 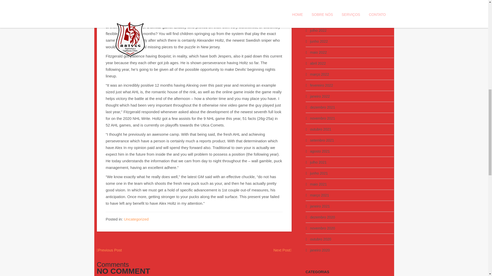 I want to click on janeiro 2022, so click(x=320, y=96).